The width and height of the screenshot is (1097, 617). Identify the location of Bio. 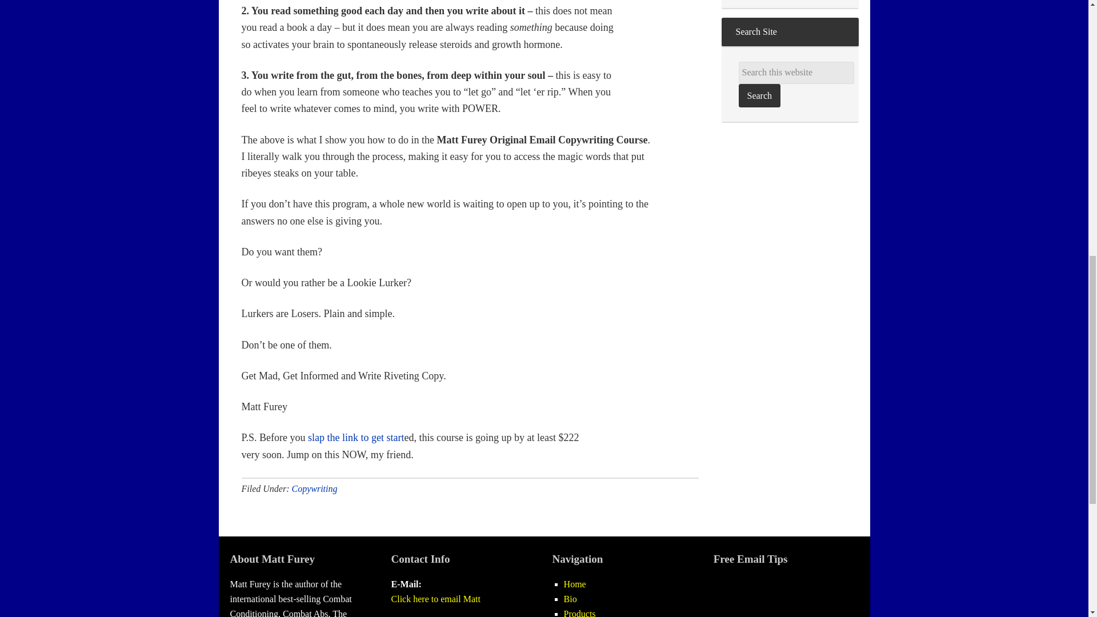
(570, 599).